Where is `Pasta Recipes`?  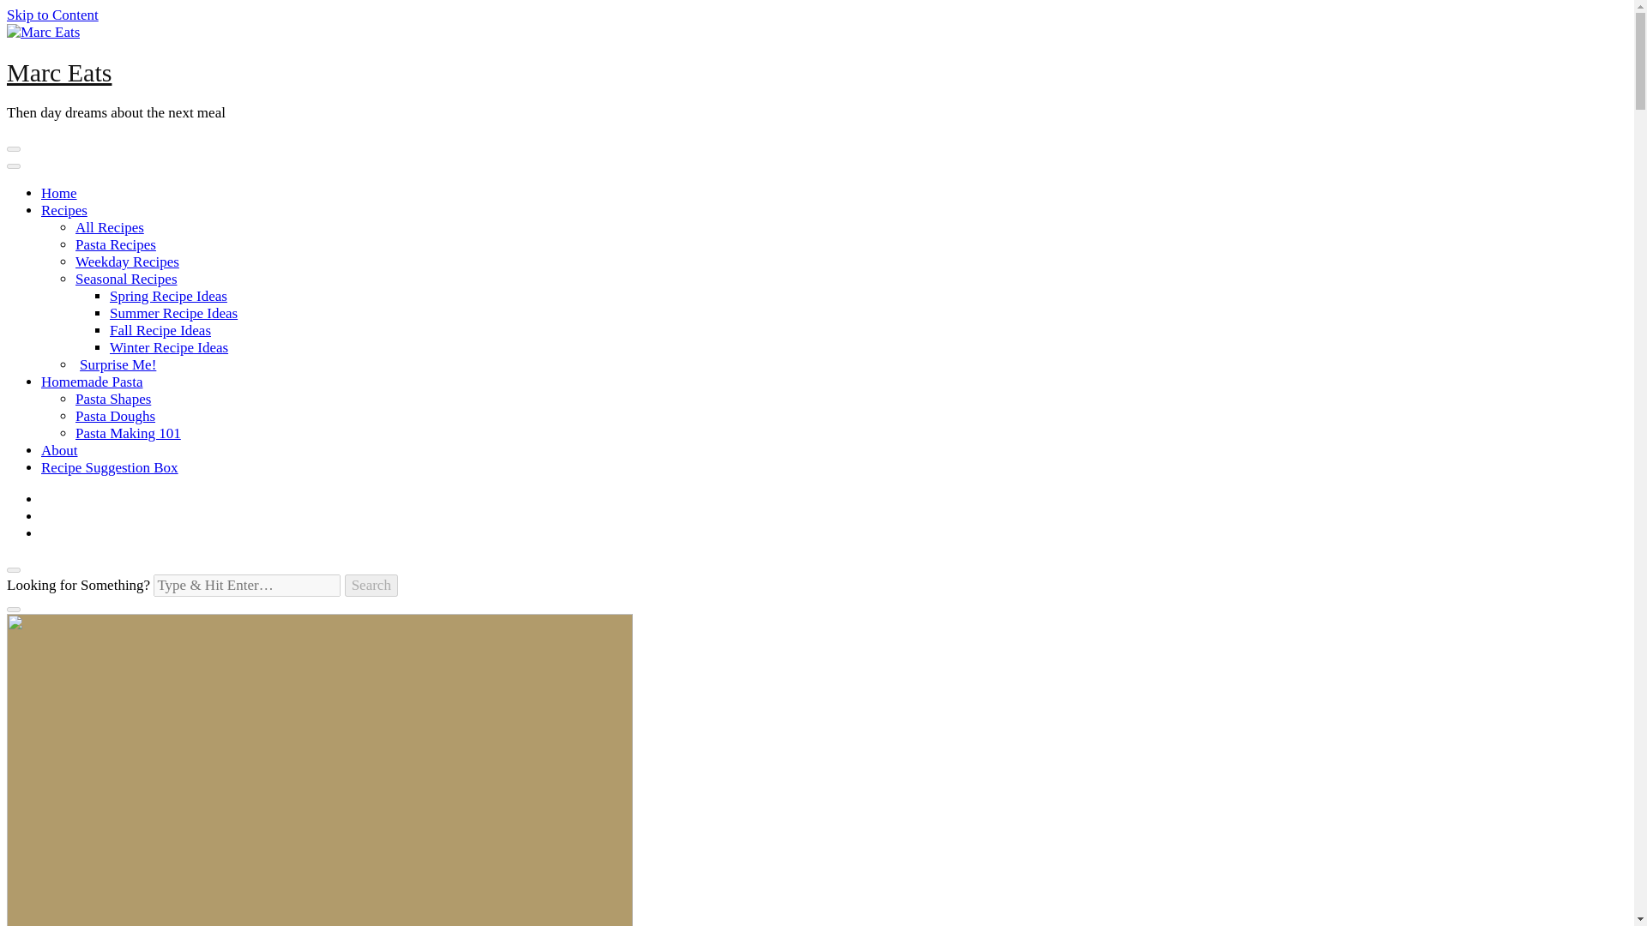 Pasta Recipes is located at coordinates (116, 244).